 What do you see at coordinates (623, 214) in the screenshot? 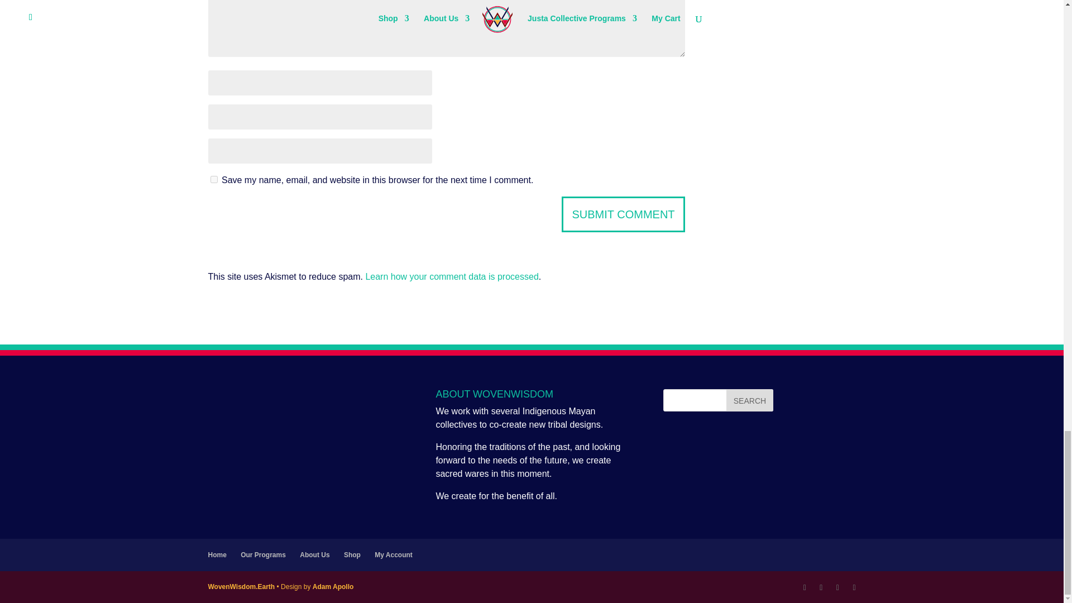
I see `Submit Comment` at bounding box center [623, 214].